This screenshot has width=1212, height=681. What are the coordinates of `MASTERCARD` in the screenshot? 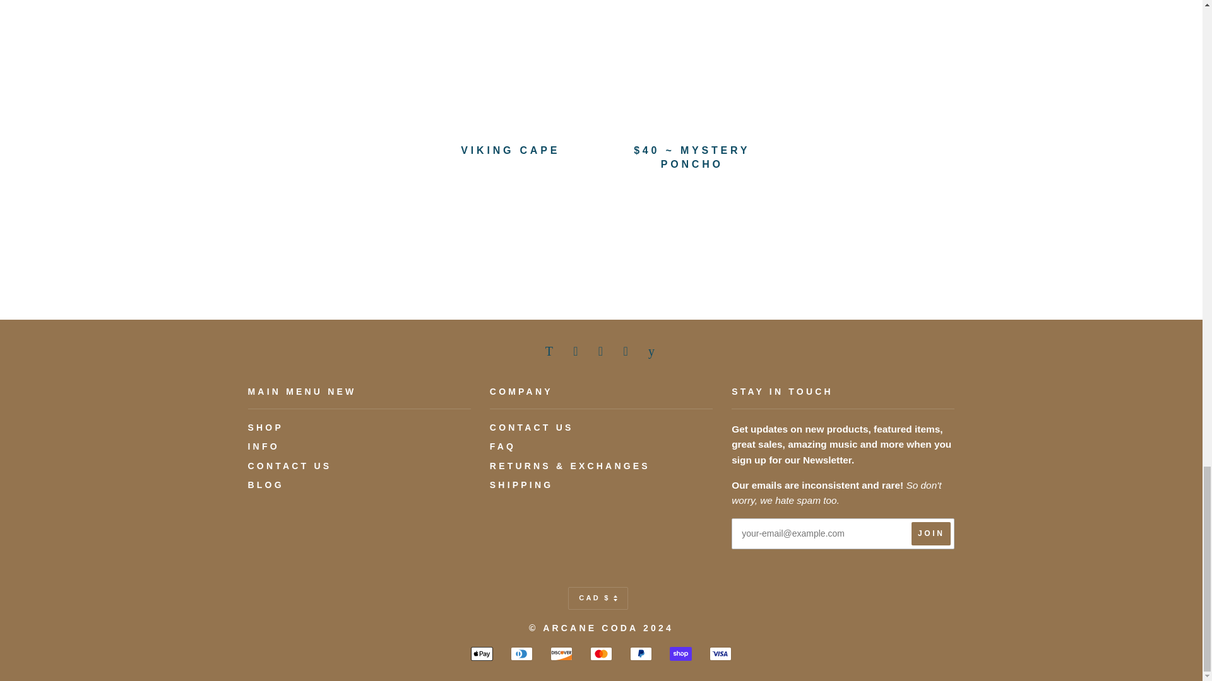 It's located at (601, 653).